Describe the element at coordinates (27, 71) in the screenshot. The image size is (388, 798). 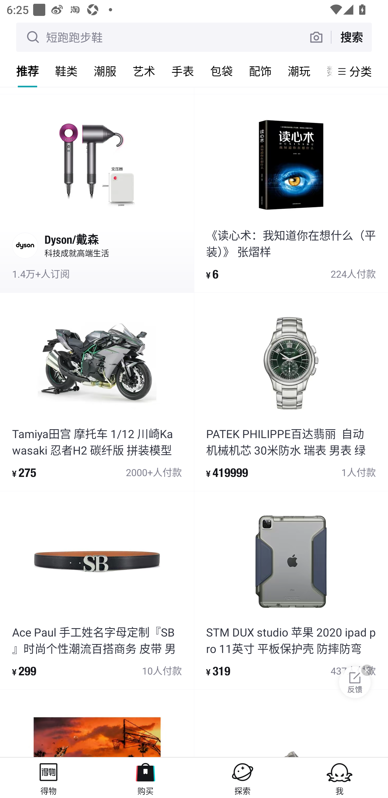
I see `推荐` at that location.